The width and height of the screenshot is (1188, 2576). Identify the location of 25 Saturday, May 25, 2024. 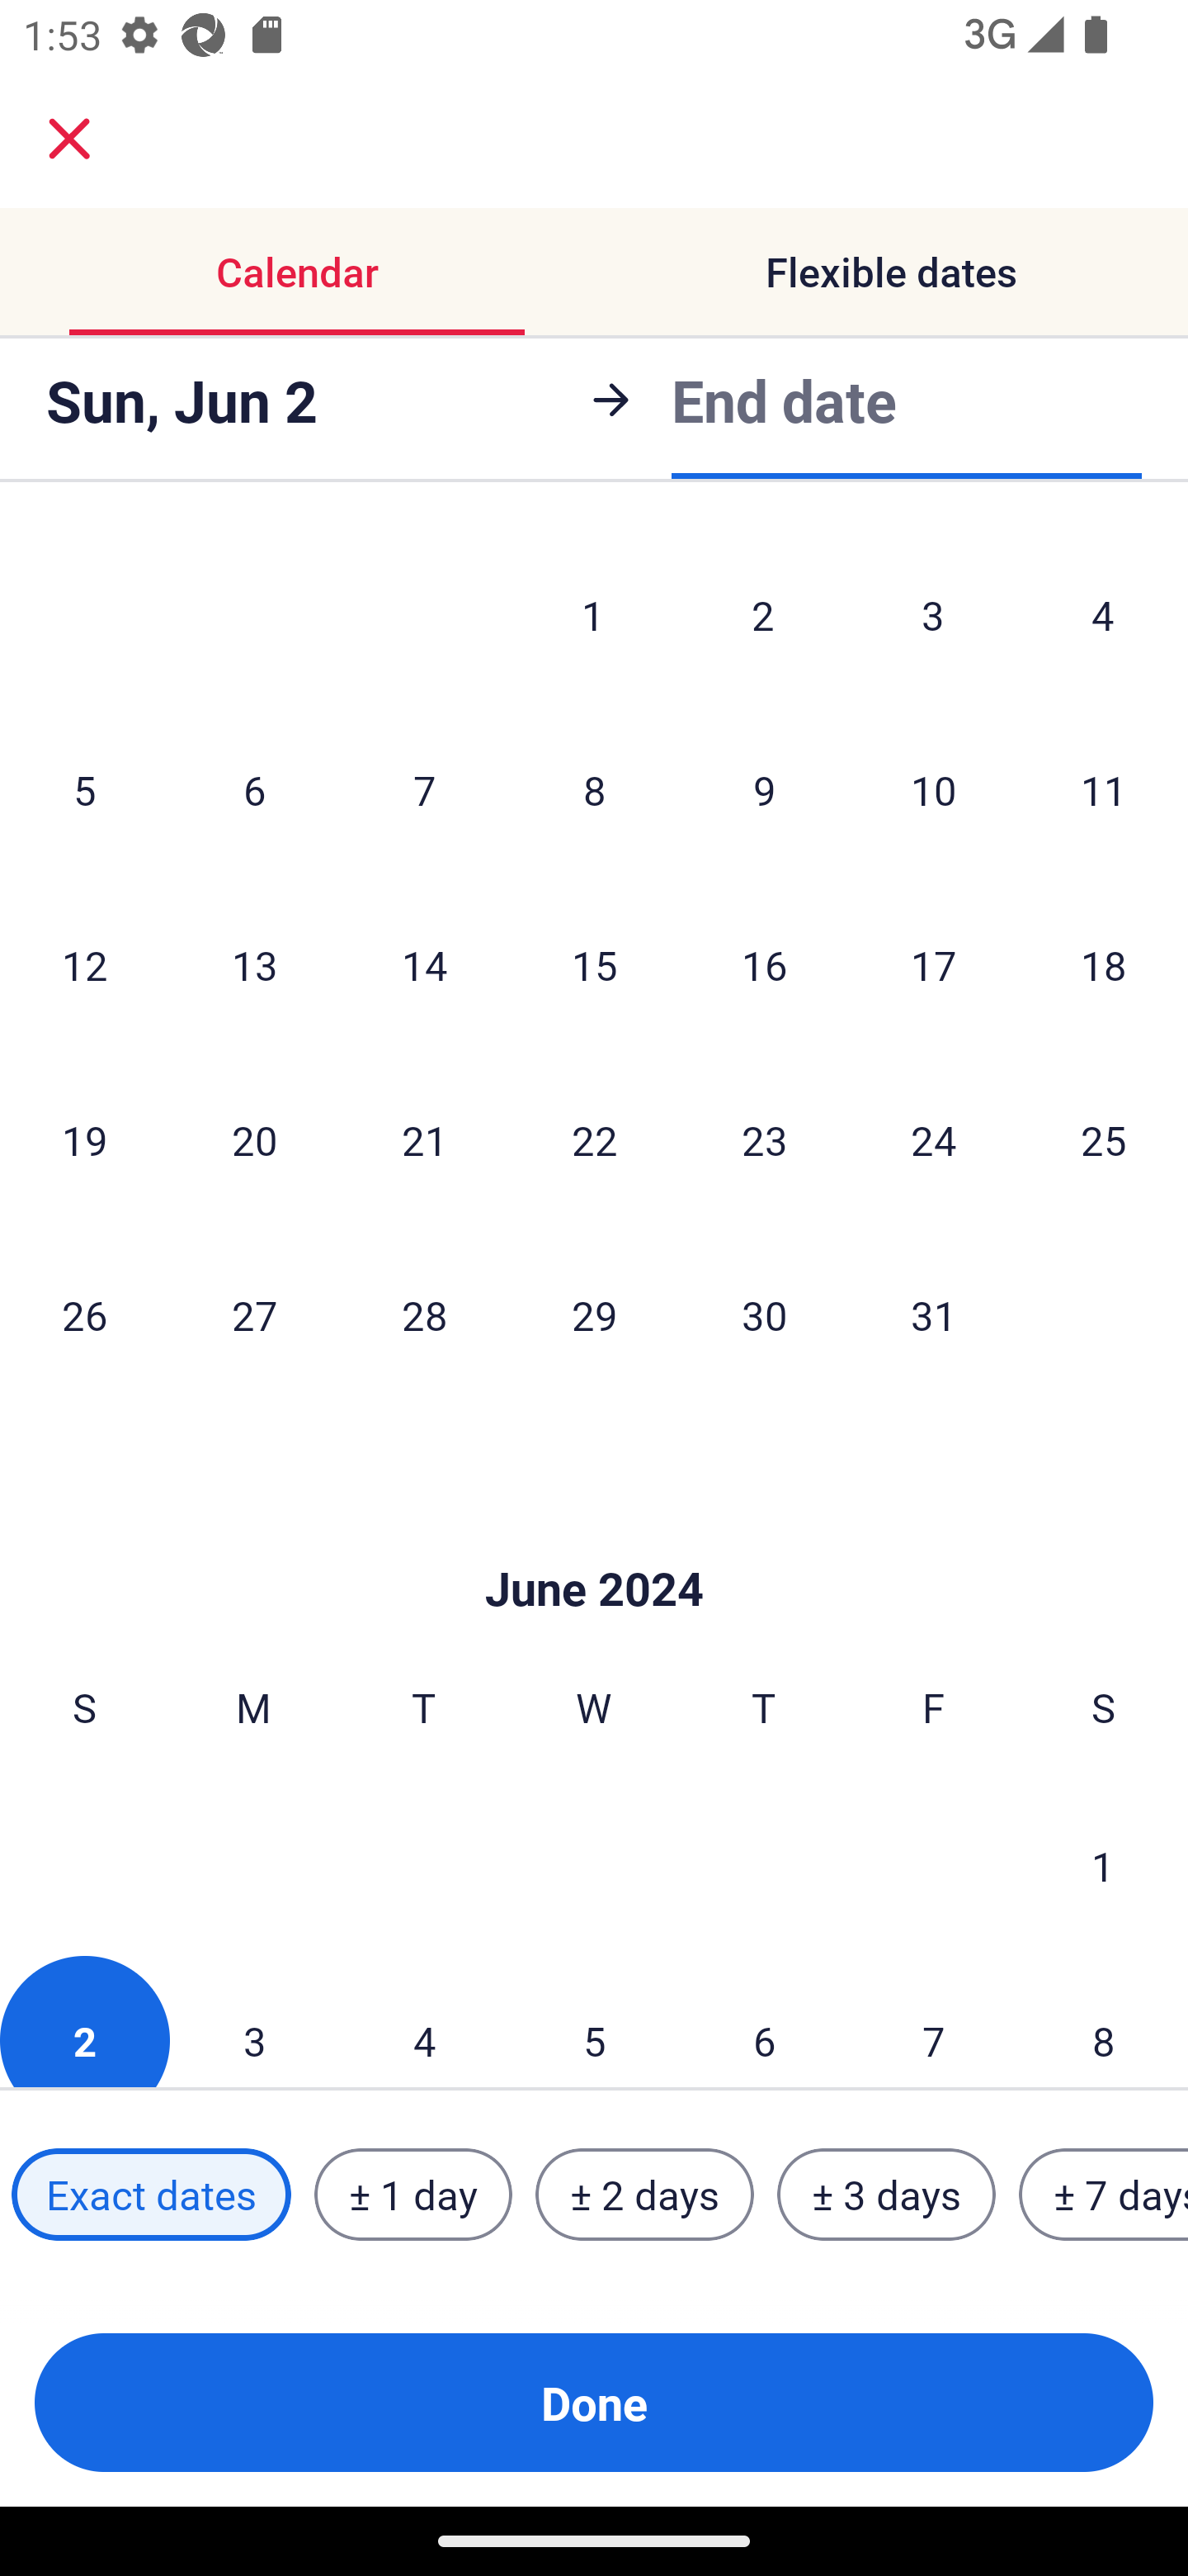
(1104, 1139).